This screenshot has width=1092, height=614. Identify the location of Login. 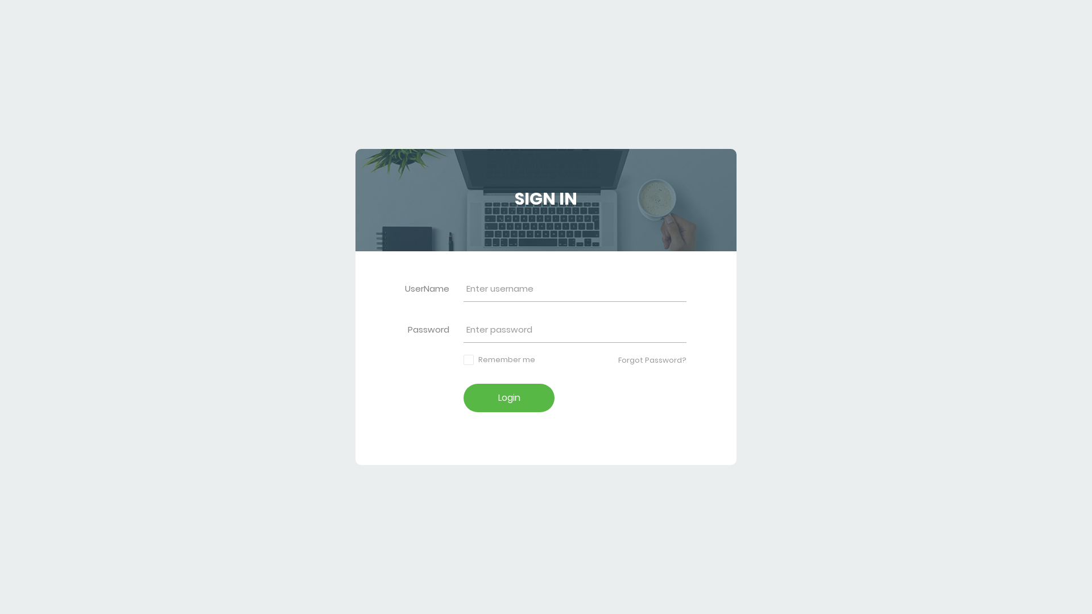
(509, 398).